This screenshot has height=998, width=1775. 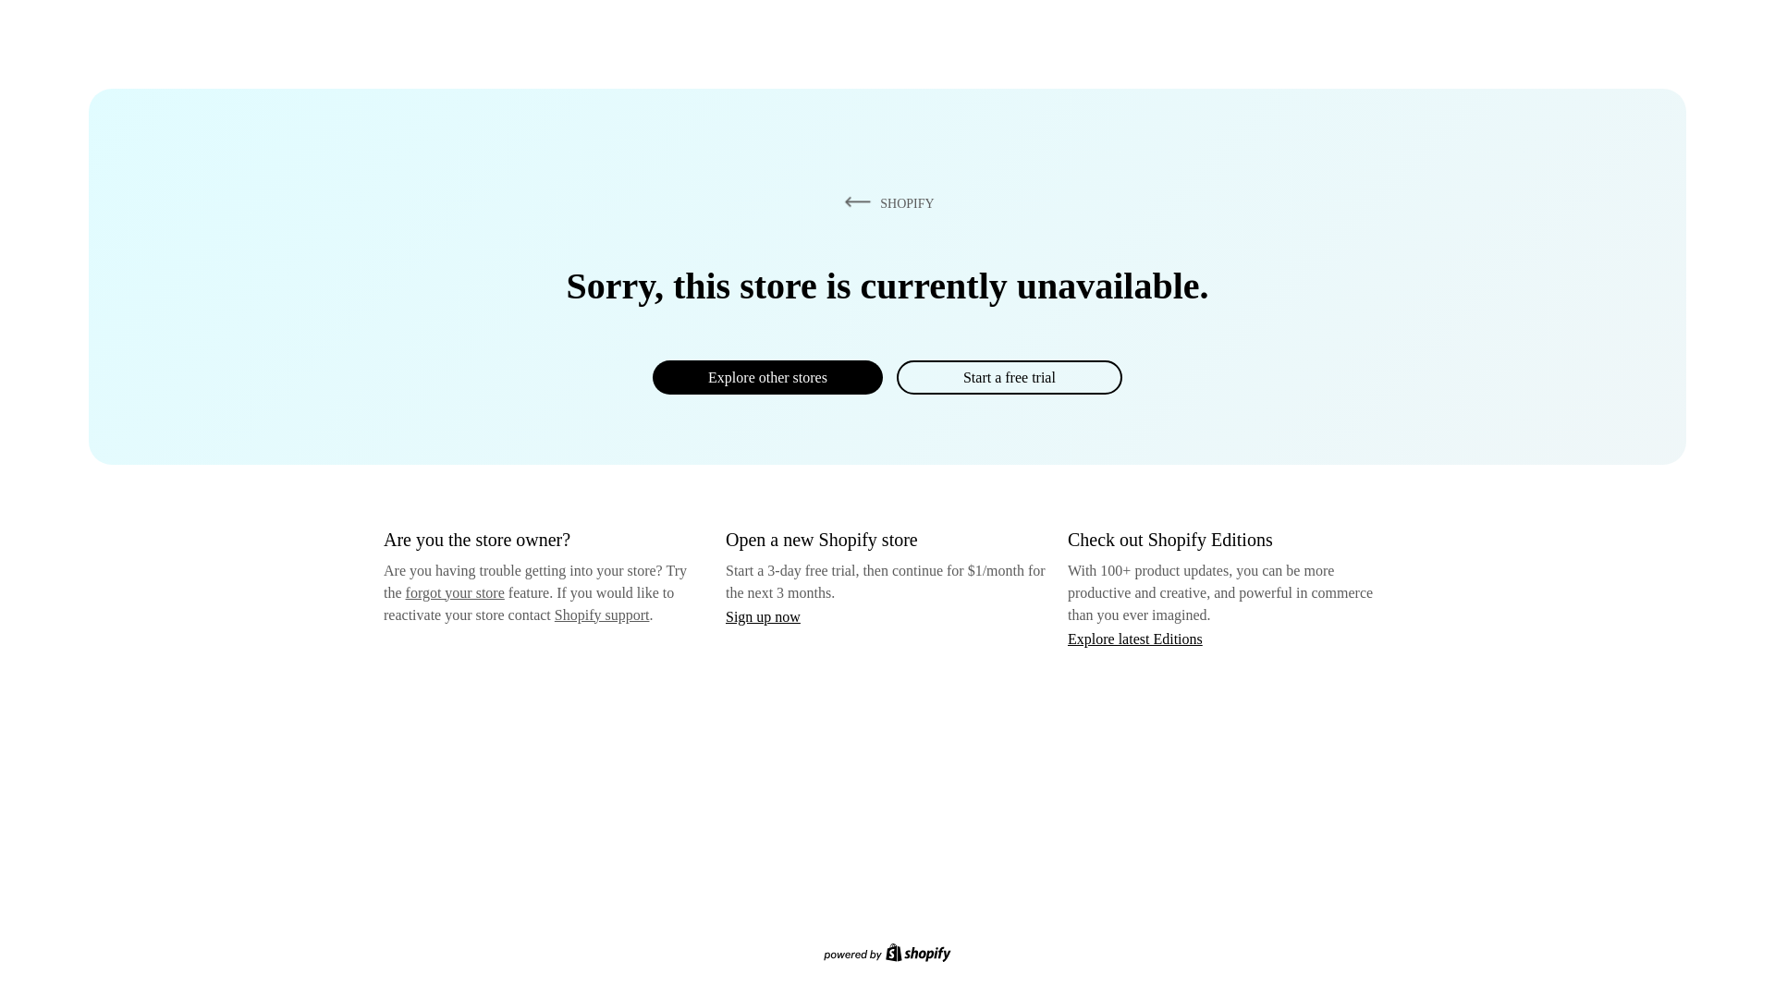 What do you see at coordinates (1009, 377) in the screenshot?
I see `Start a free trial` at bounding box center [1009, 377].